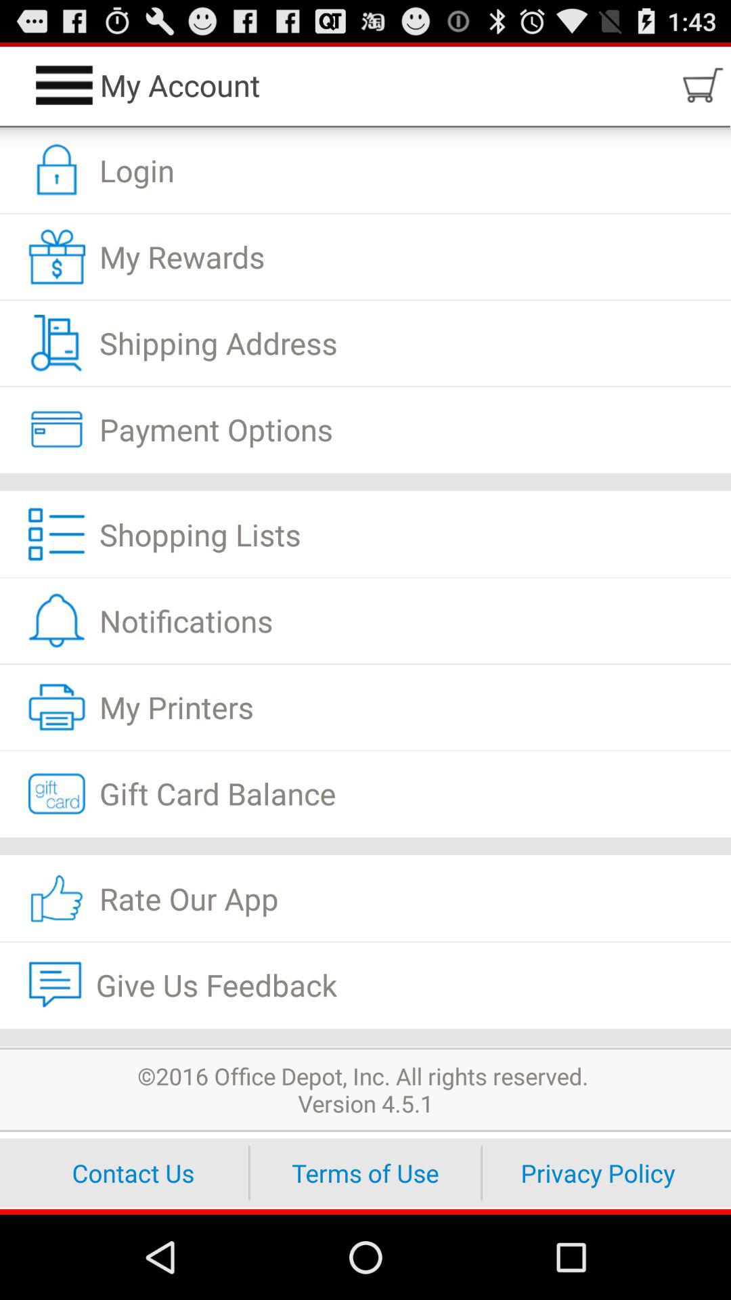  Describe the element at coordinates (598, 1173) in the screenshot. I see `turn off icon at the bottom right corner` at that location.